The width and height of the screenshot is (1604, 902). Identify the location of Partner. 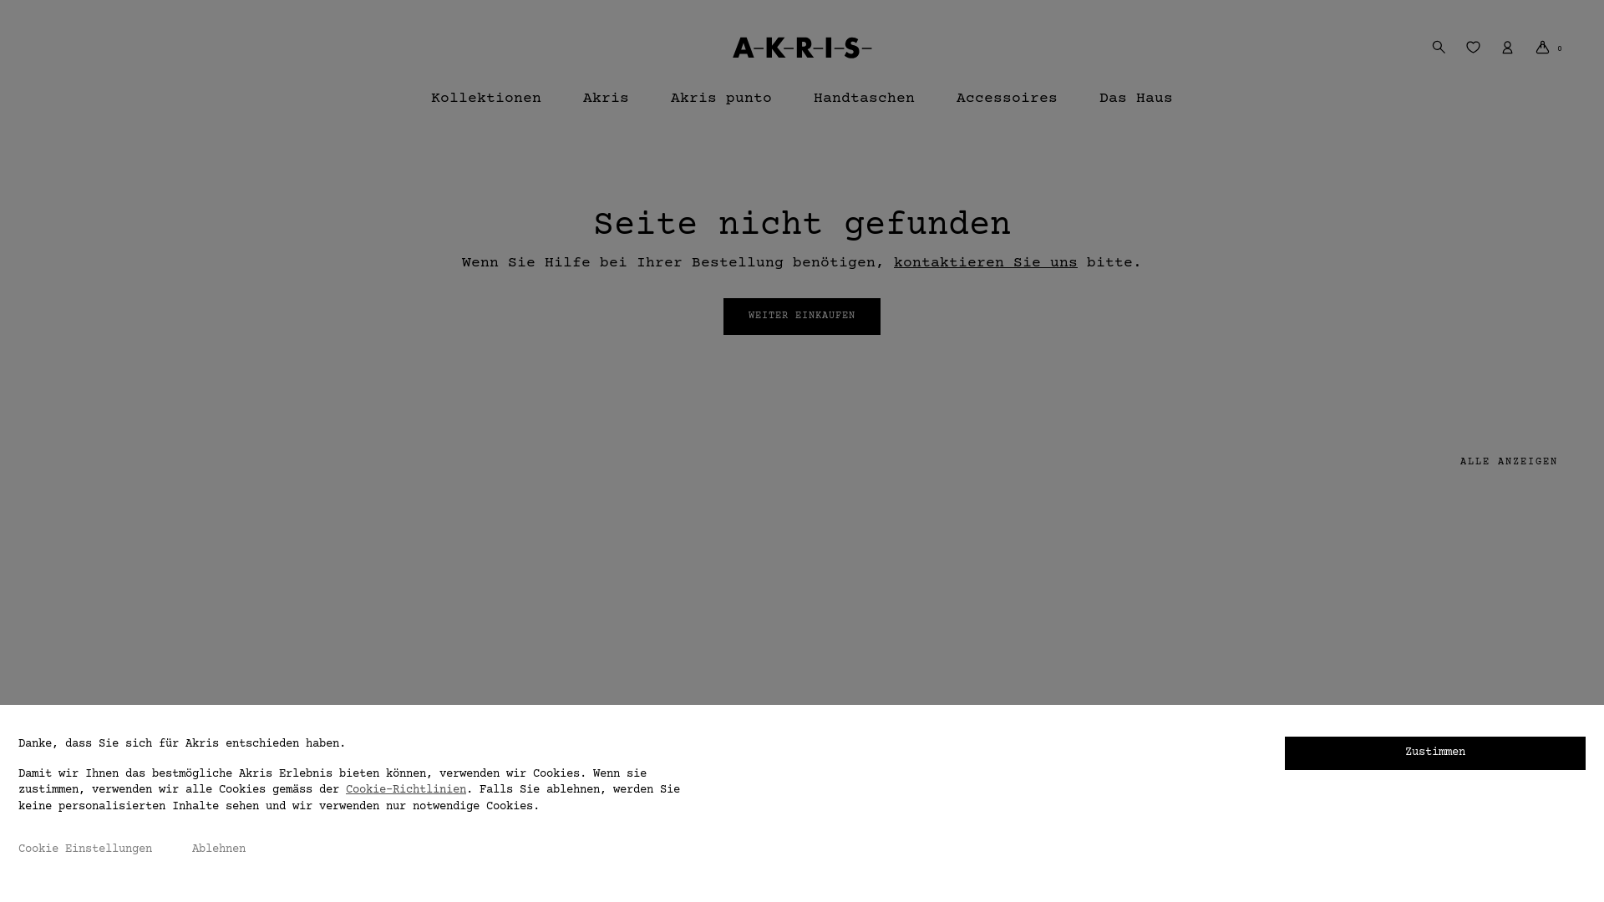
(585, 671).